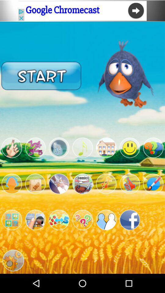  What do you see at coordinates (106, 220) in the screenshot?
I see `play game mode` at bounding box center [106, 220].